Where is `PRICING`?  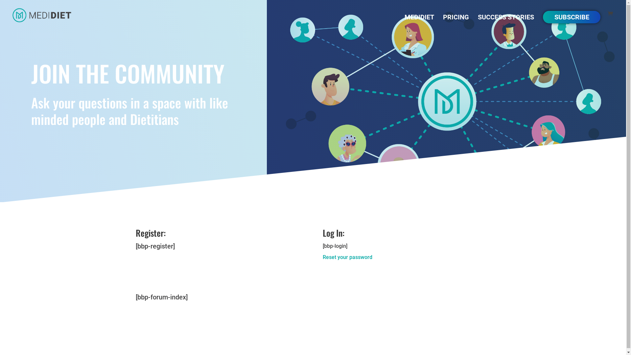 PRICING is located at coordinates (456, 22).